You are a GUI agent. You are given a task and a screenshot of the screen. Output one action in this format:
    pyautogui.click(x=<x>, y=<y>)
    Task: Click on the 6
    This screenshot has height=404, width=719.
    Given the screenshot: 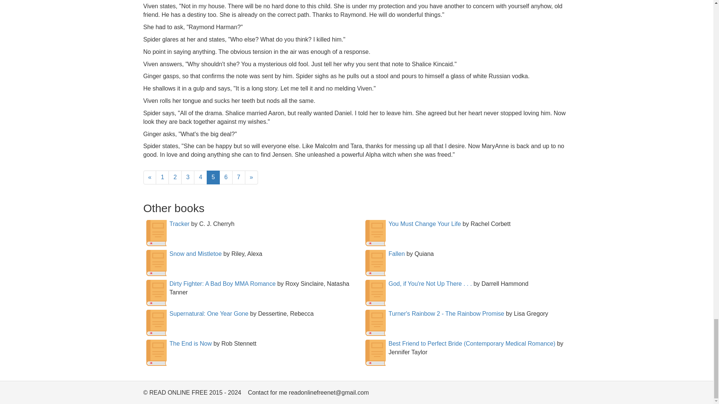 What is the action you would take?
    pyautogui.click(x=225, y=177)
    